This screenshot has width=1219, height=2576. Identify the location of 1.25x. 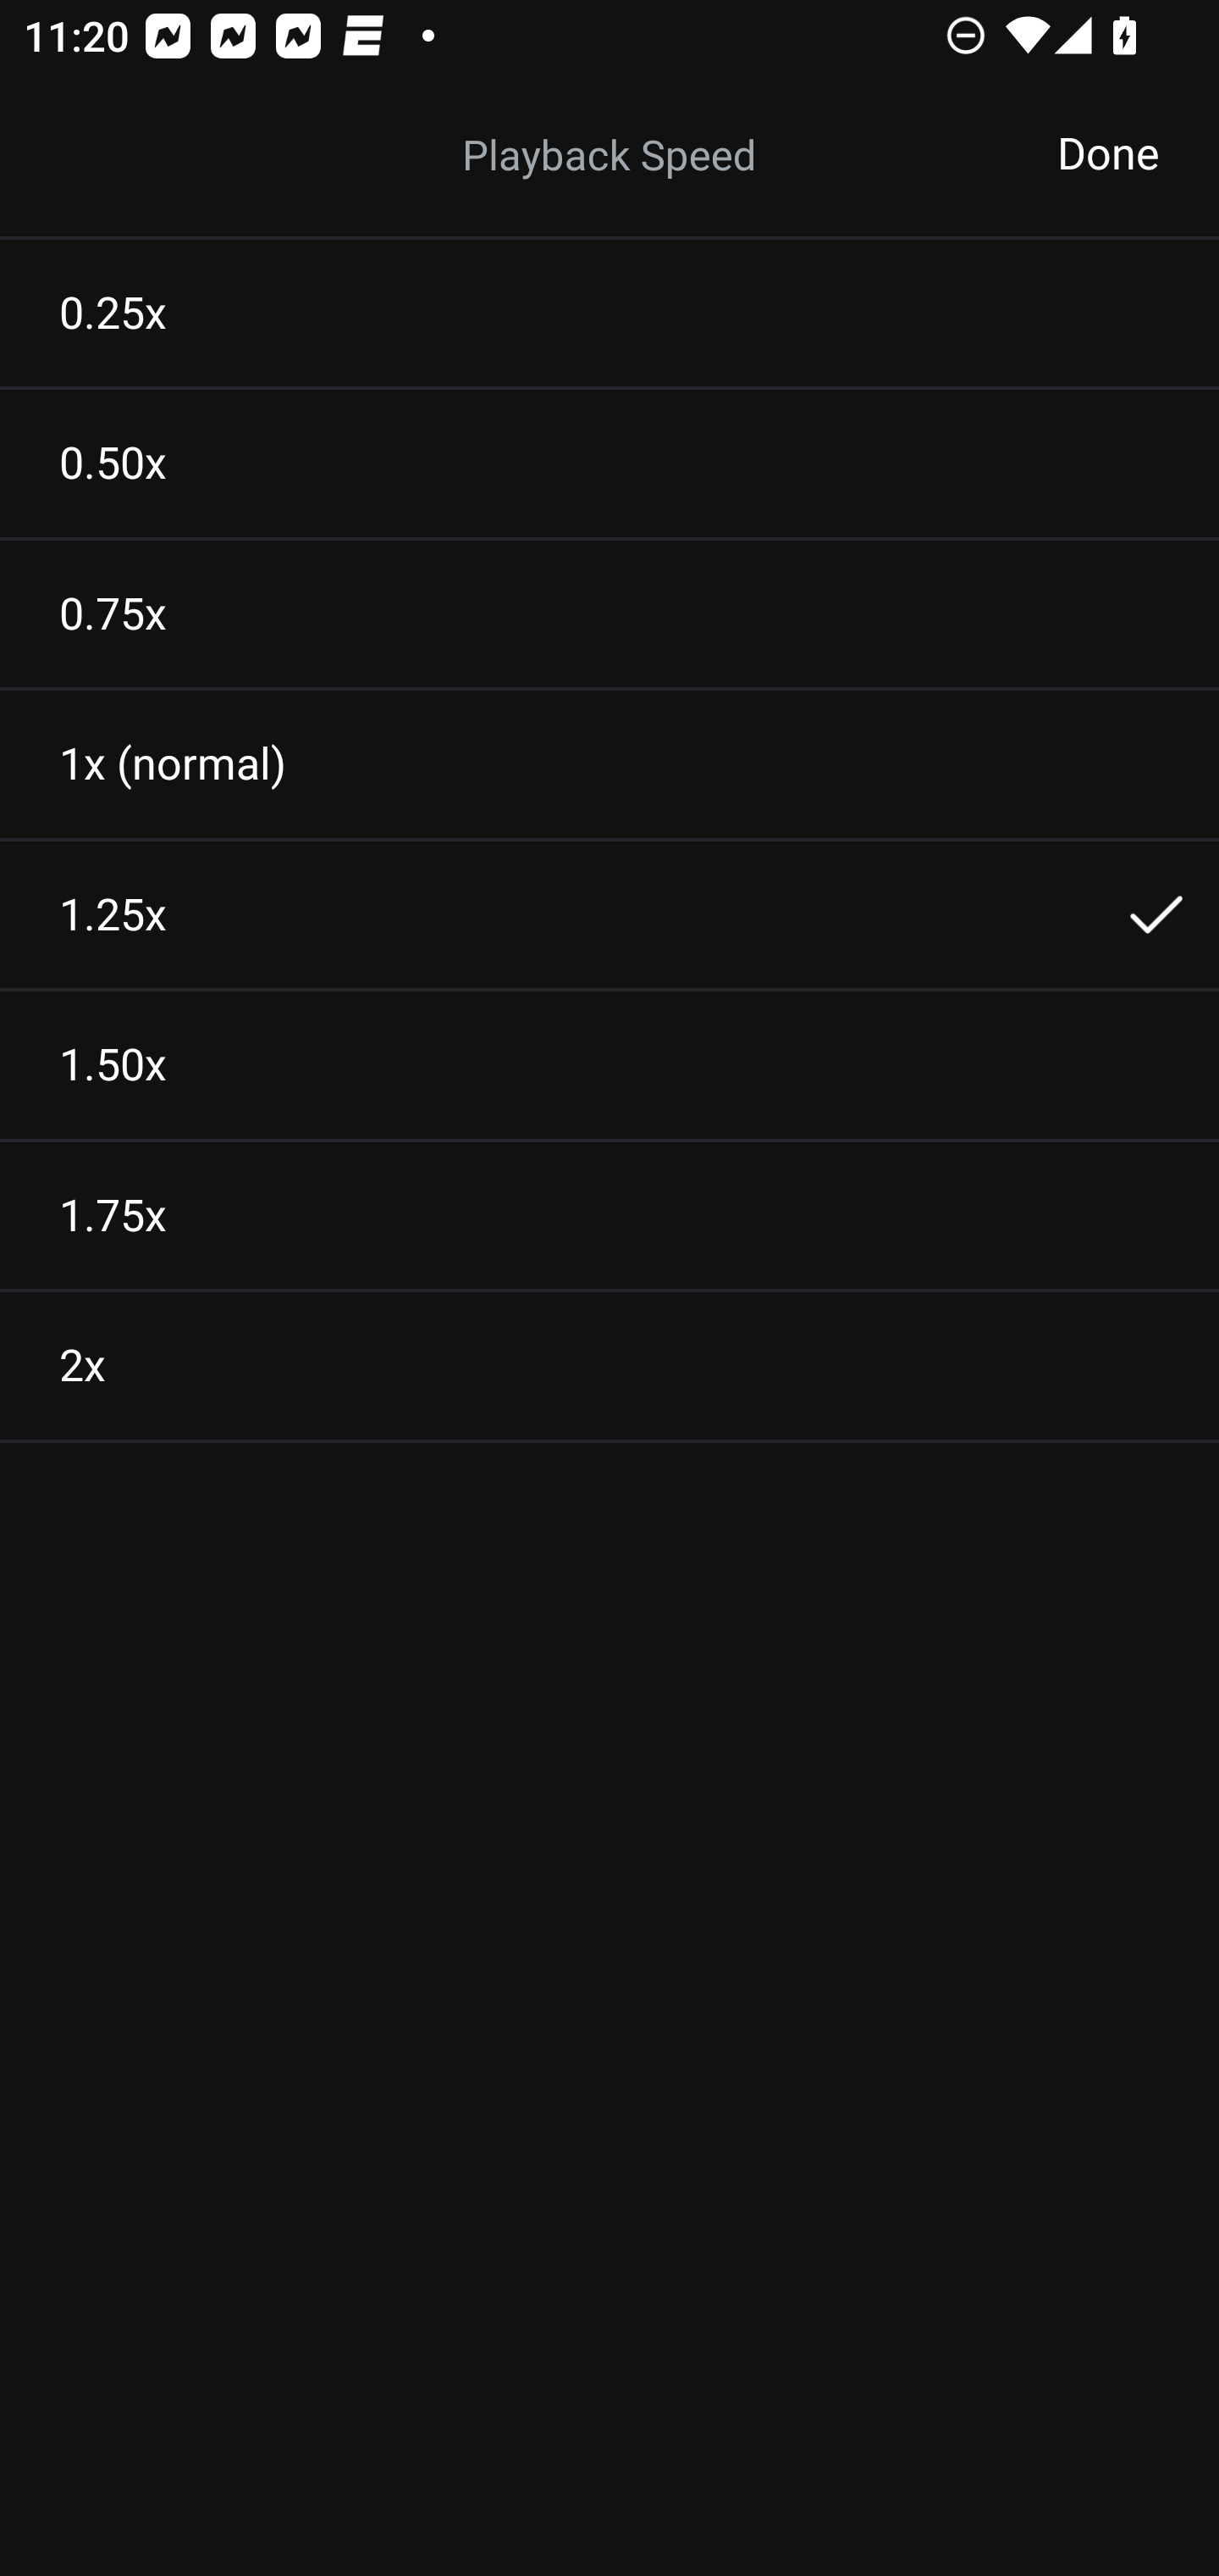
(609, 915).